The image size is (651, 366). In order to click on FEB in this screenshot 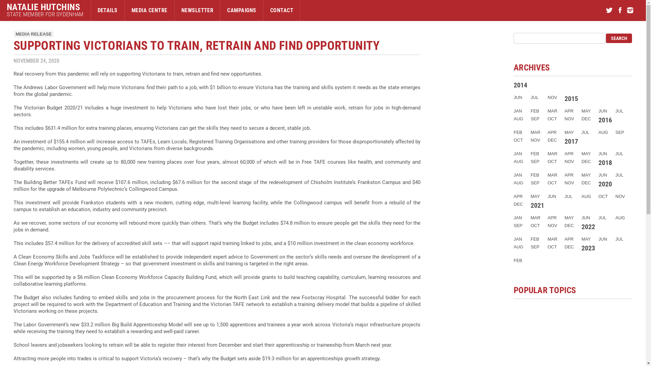, I will do `click(535, 154)`.